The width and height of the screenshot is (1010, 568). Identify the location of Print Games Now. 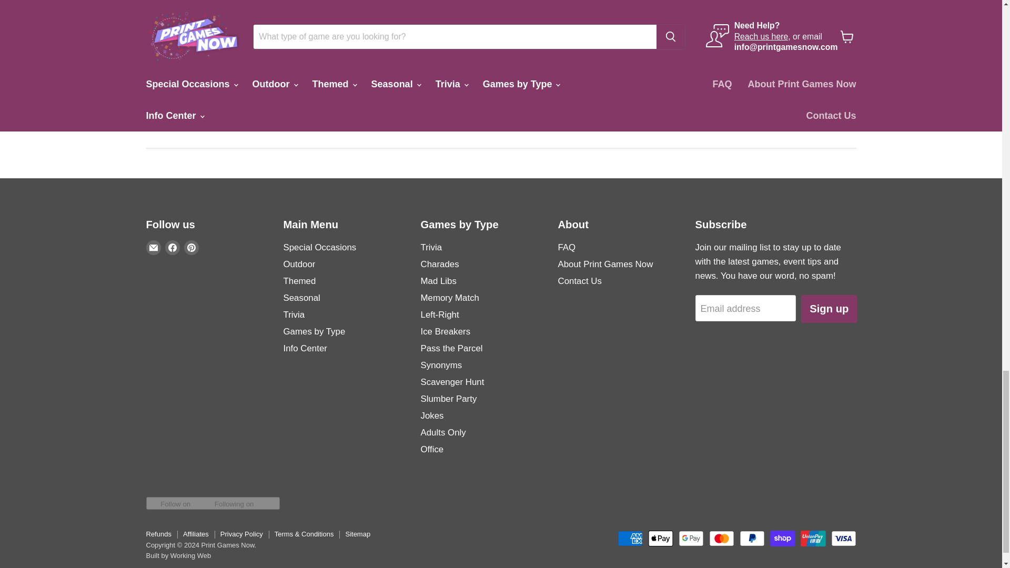
(473, 67).